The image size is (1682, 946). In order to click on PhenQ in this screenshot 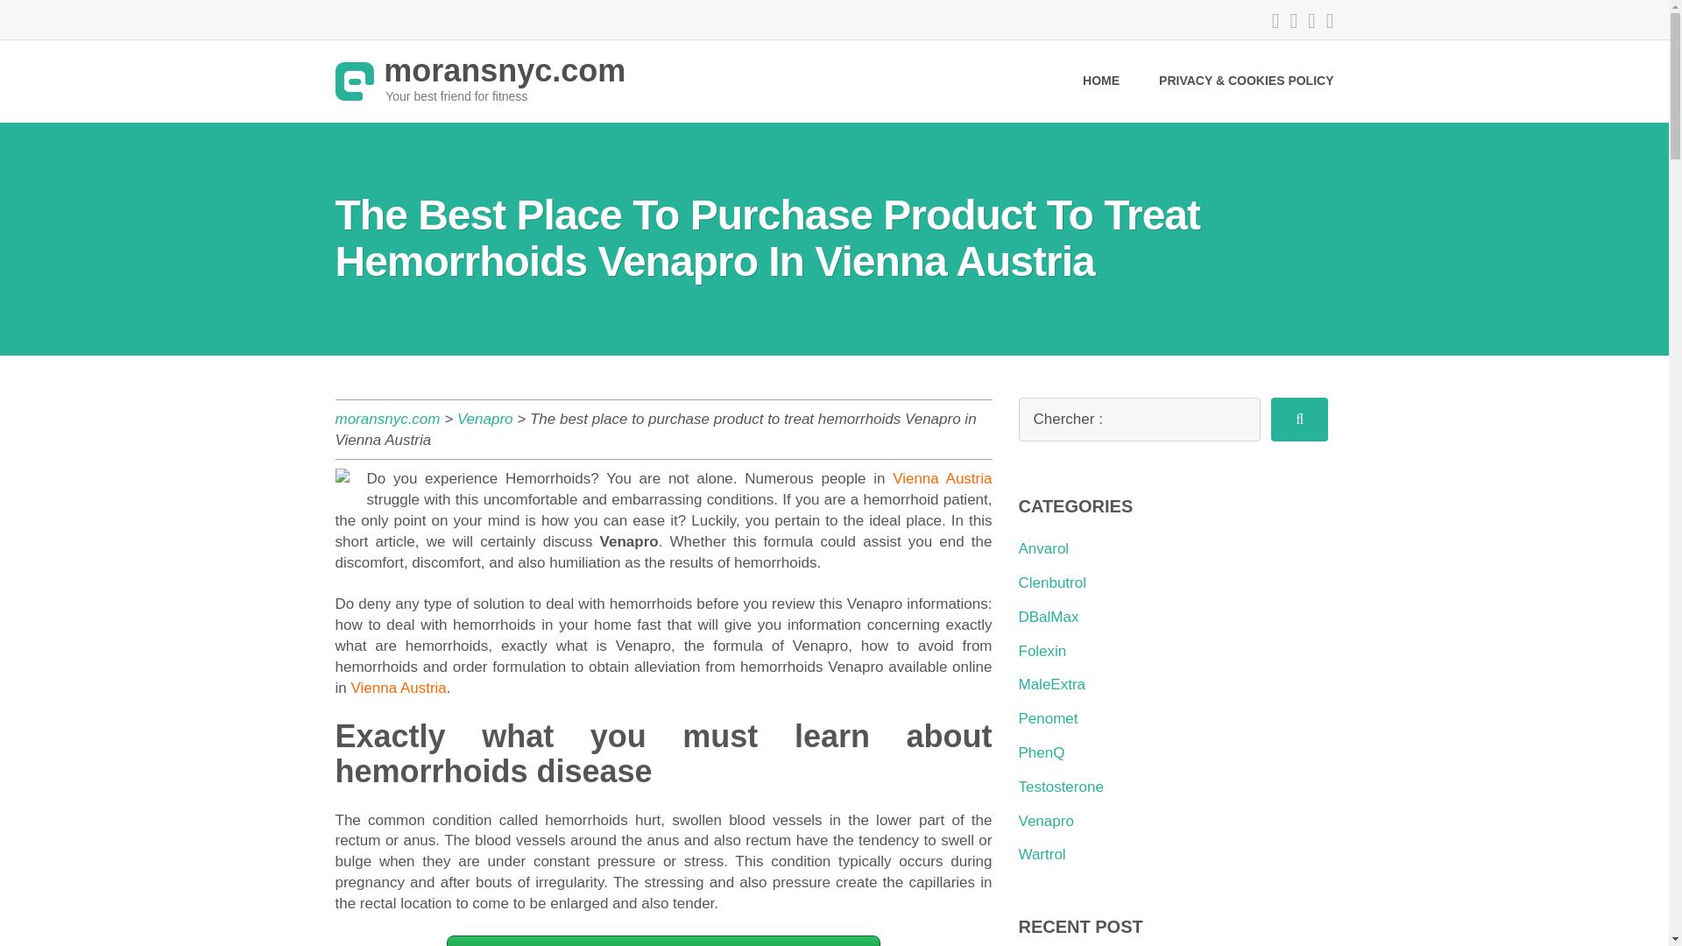, I will do `click(1041, 752)`.